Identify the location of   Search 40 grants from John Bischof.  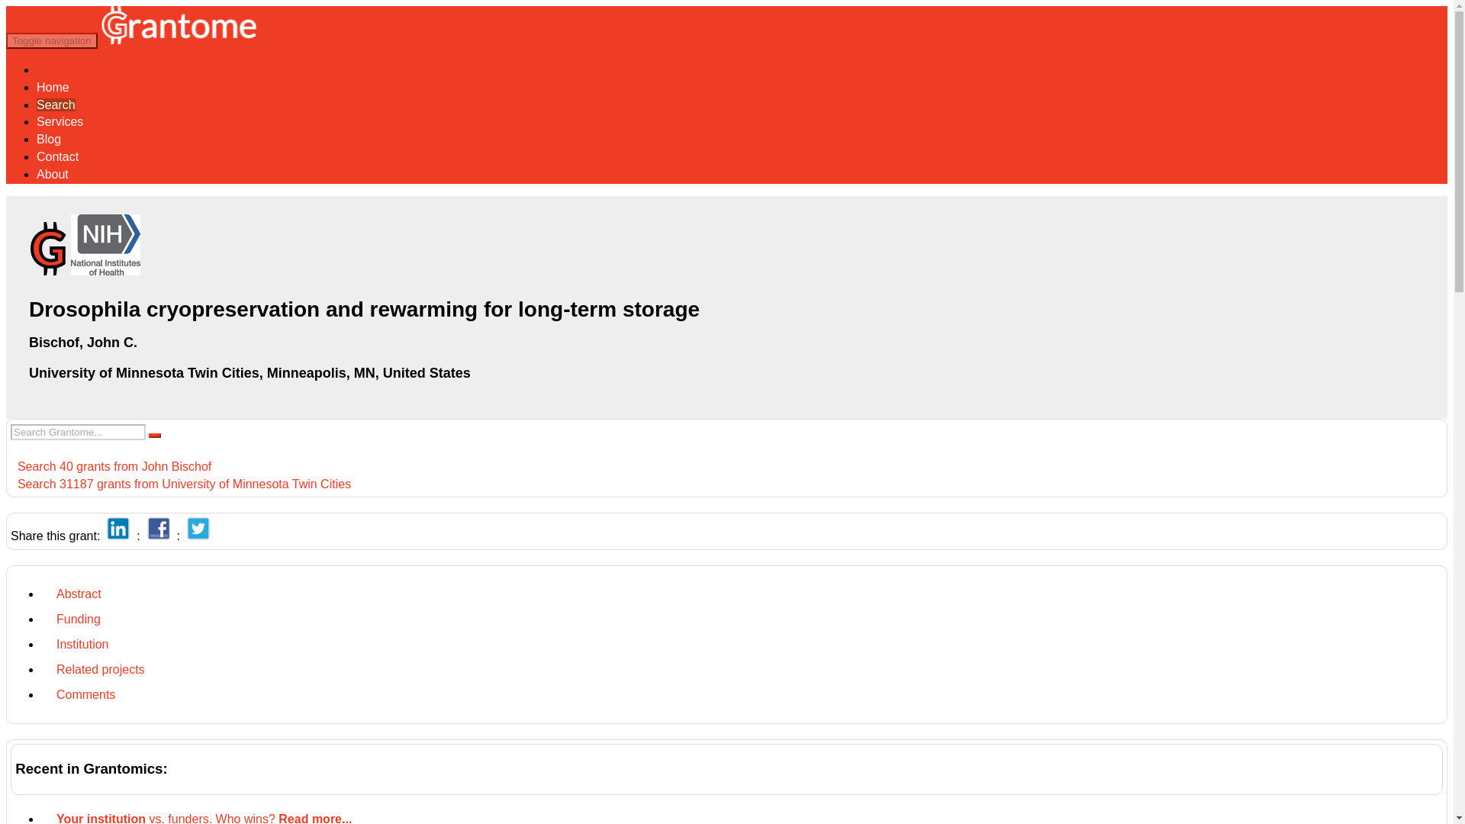
(110, 465).